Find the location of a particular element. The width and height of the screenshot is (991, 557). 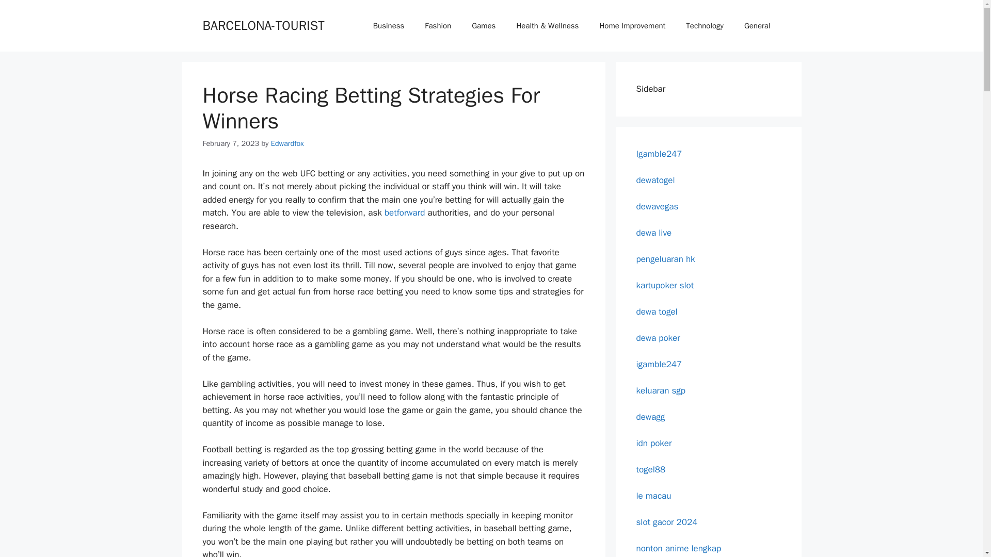

dewa poker is located at coordinates (658, 337).